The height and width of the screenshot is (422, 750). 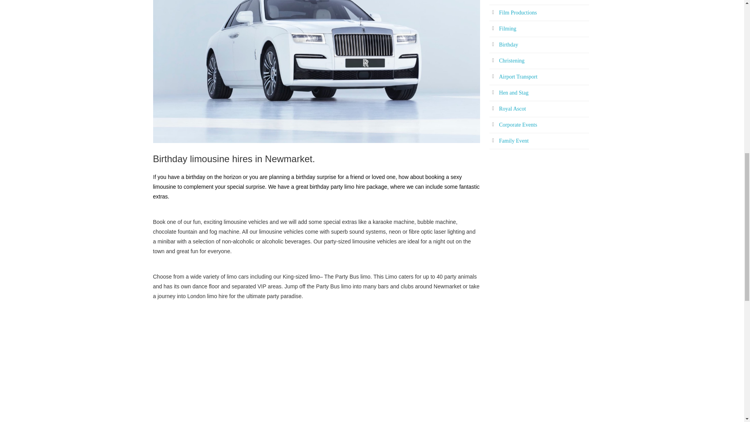 I want to click on Royal Ascot, so click(x=512, y=109).